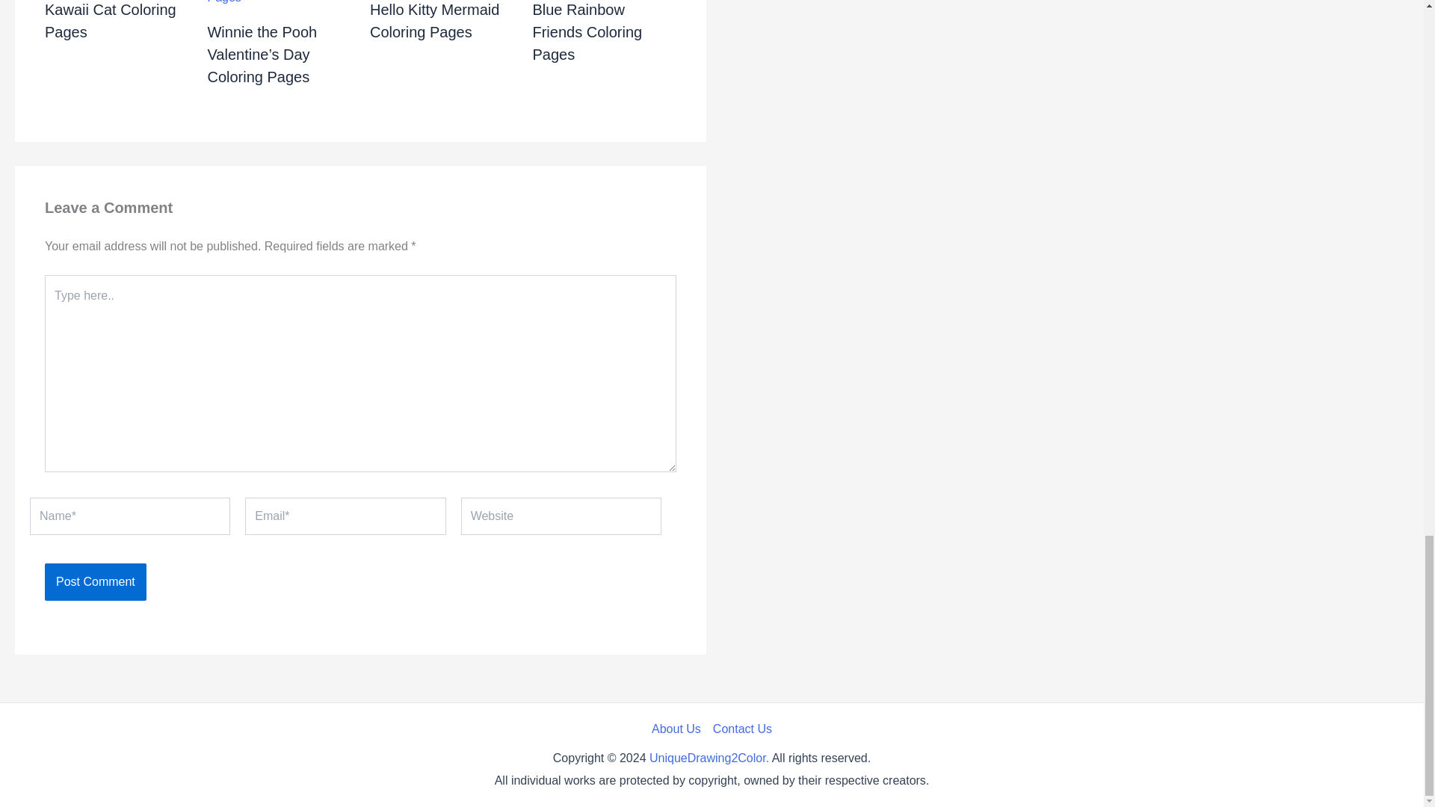 The width and height of the screenshot is (1435, 807). Describe the element at coordinates (587, 32) in the screenshot. I see `Blue Rainbow Friends Coloring Pages` at that location.